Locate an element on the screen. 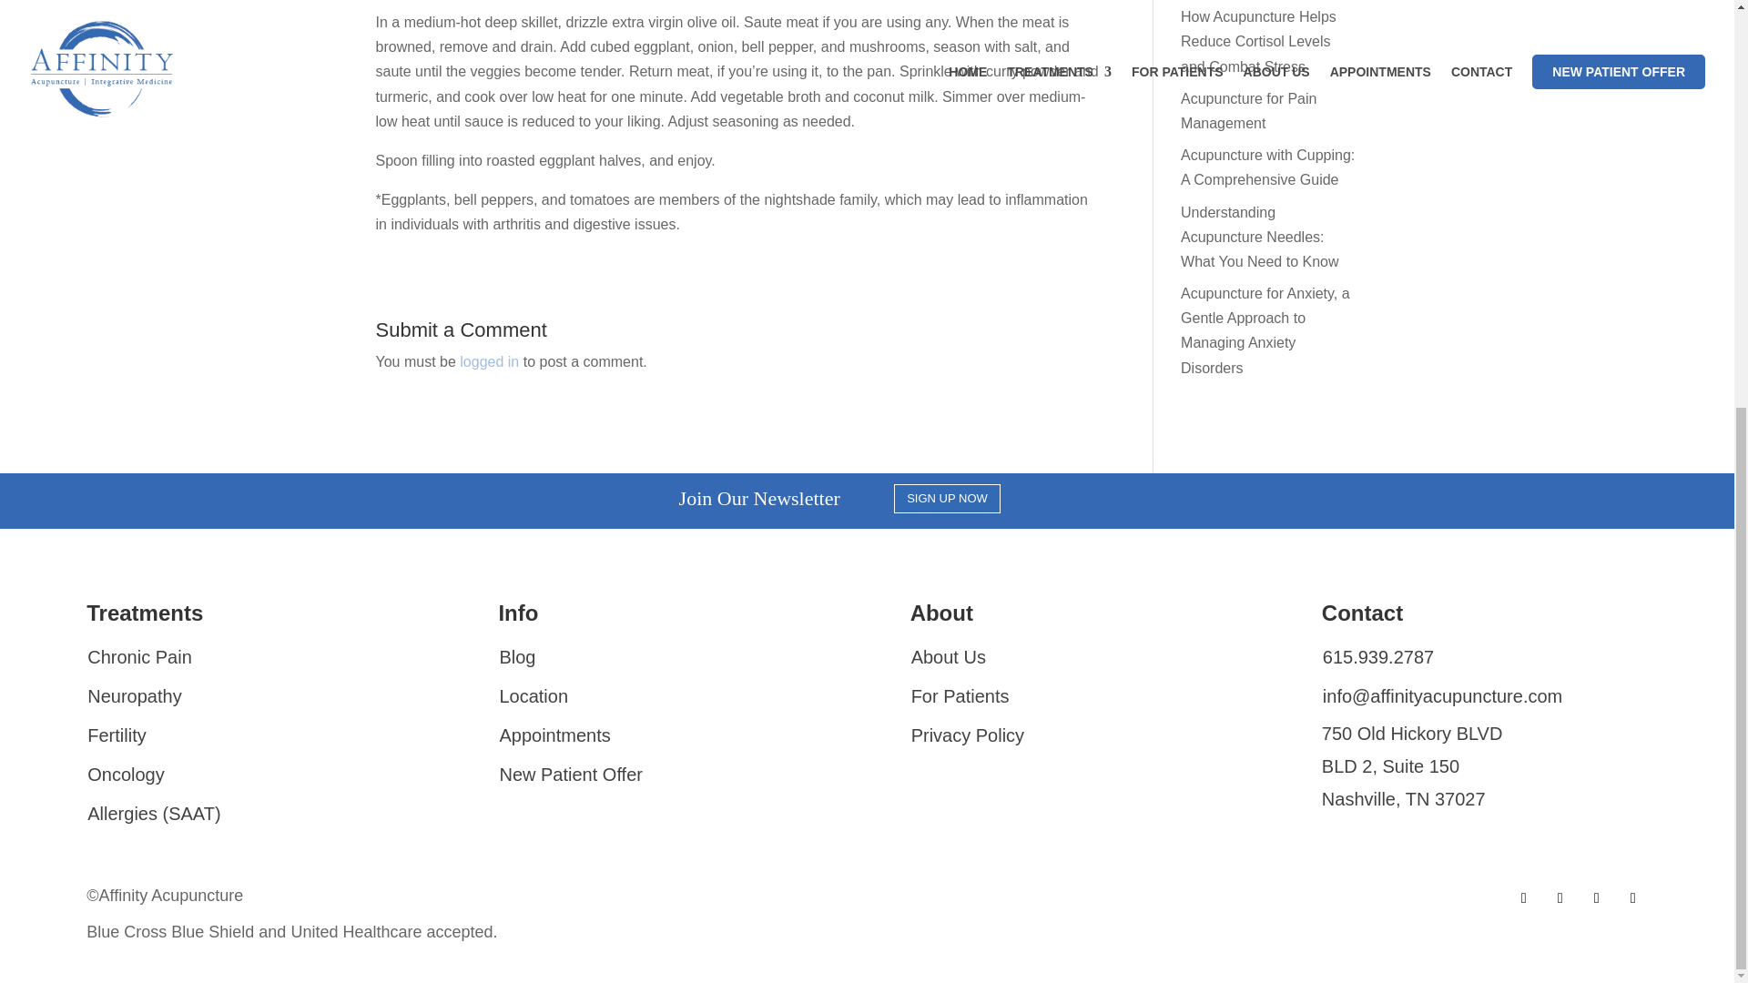  Follow on Facebook is located at coordinates (1524, 897).